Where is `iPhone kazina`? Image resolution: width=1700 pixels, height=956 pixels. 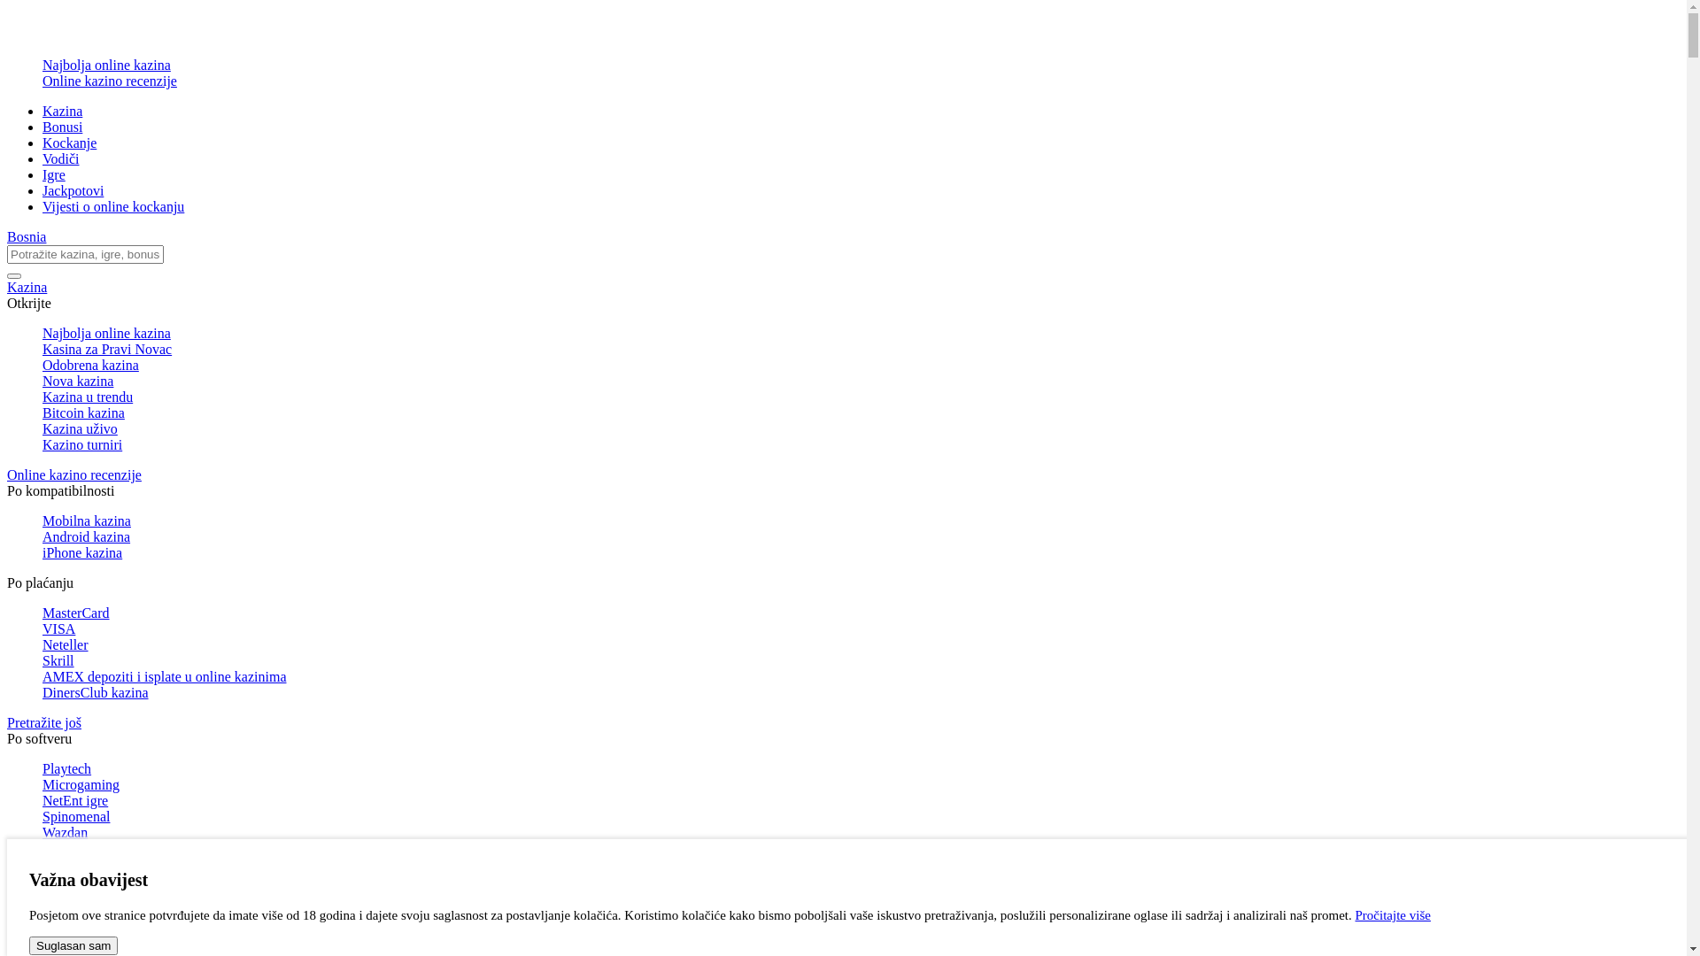
iPhone kazina is located at coordinates (861, 553).